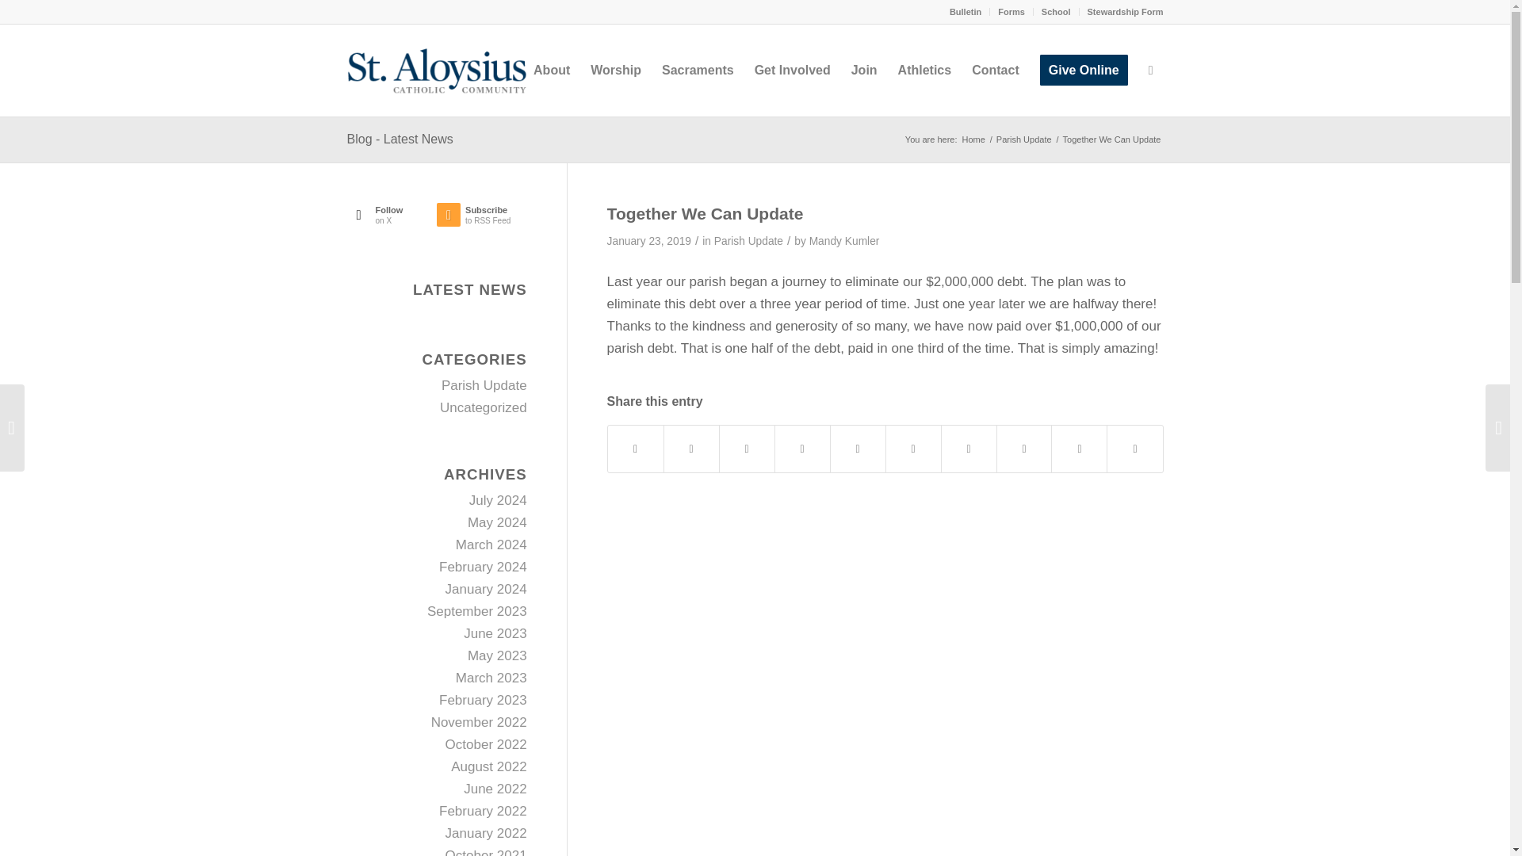 This screenshot has height=856, width=1522. What do you see at coordinates (1011, 12) in the screenshot?
I see `Forms` at bounding box center [1011, 12].